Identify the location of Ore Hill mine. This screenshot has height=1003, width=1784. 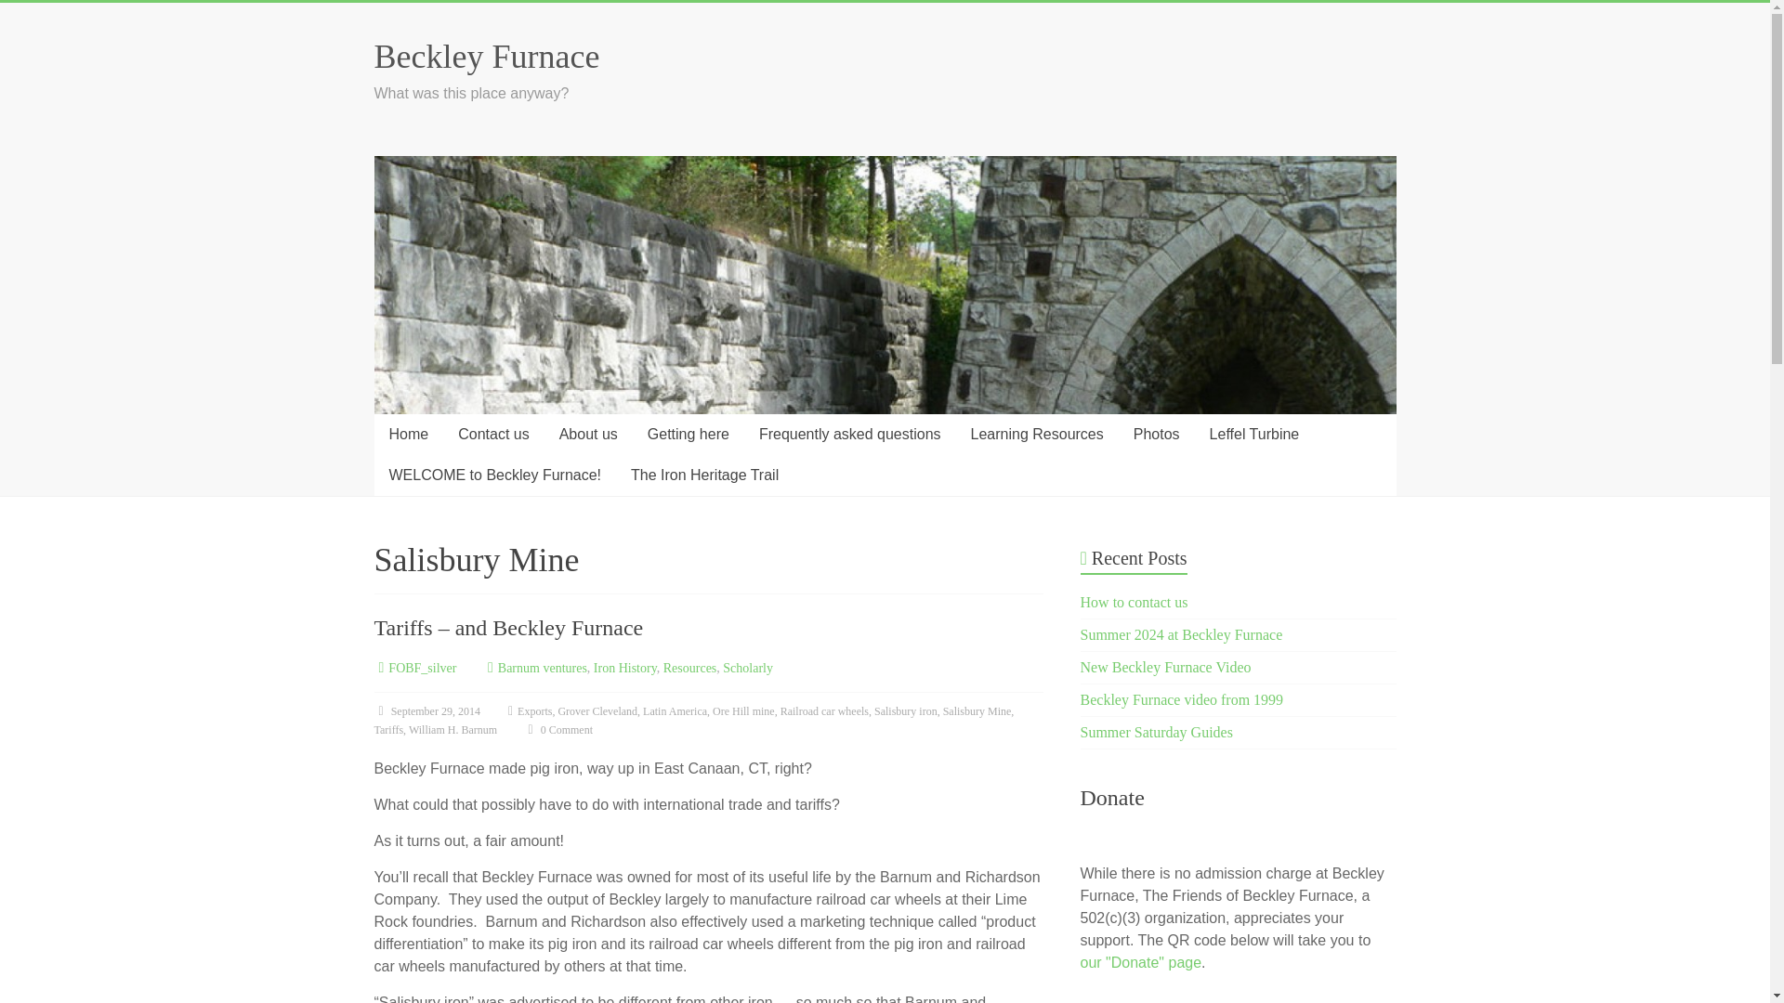
(743, 711).